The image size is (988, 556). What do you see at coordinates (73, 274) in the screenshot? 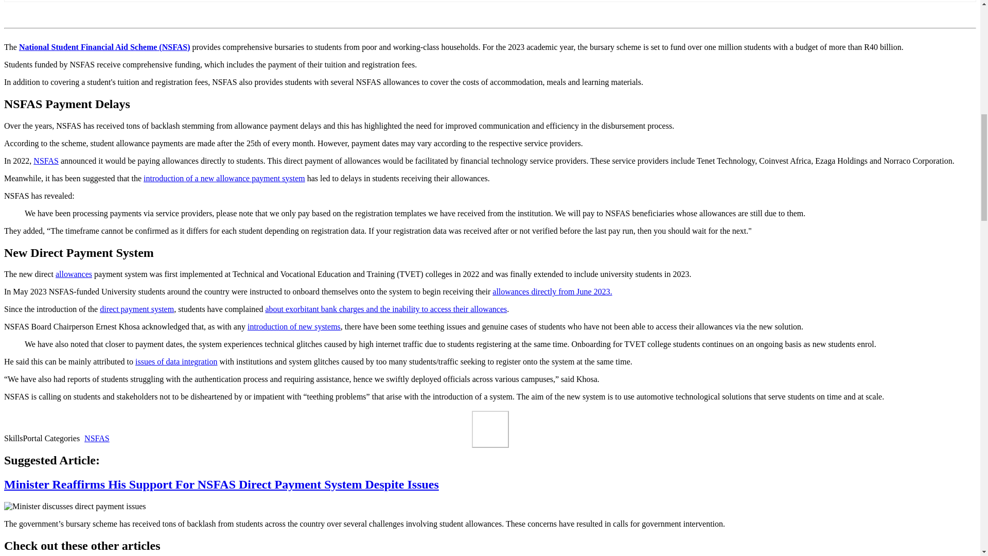
I see `allowances` at bounding box center [73, 274].